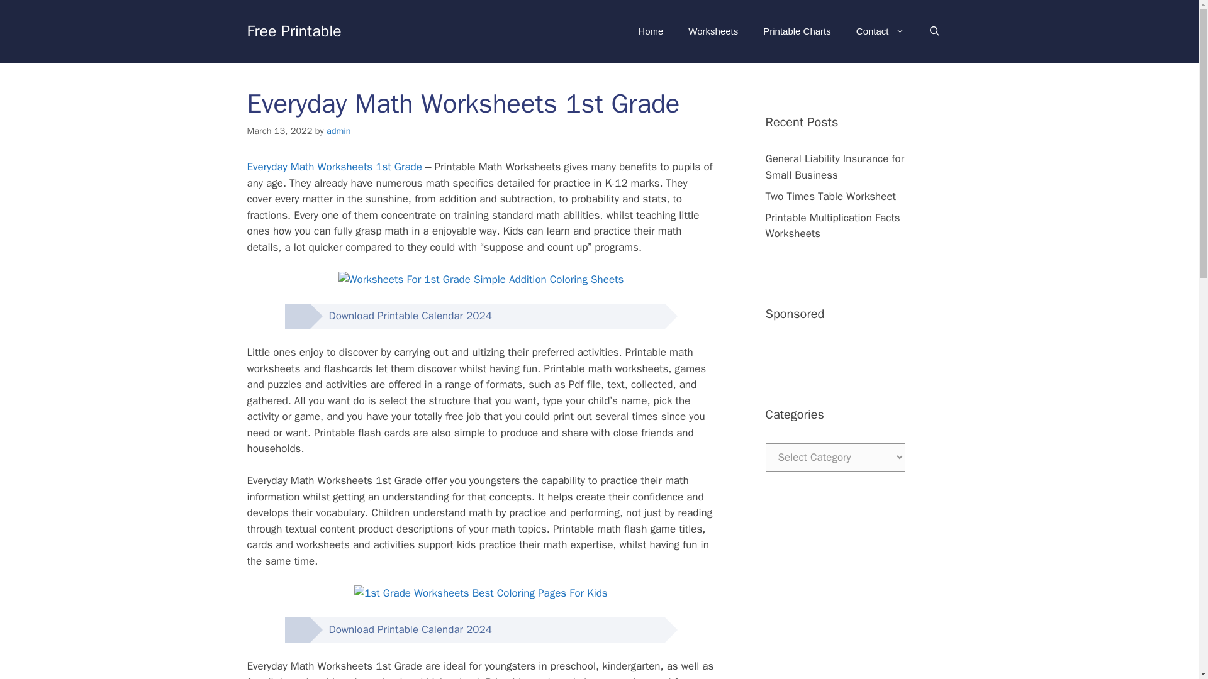 Image resolution: width=1208 pixels, height=679 pixels. What do you see at coordinates (830, 196) in the screenshot?
I see `Two Times Table Worksheet` at bounding box center [830, 196].